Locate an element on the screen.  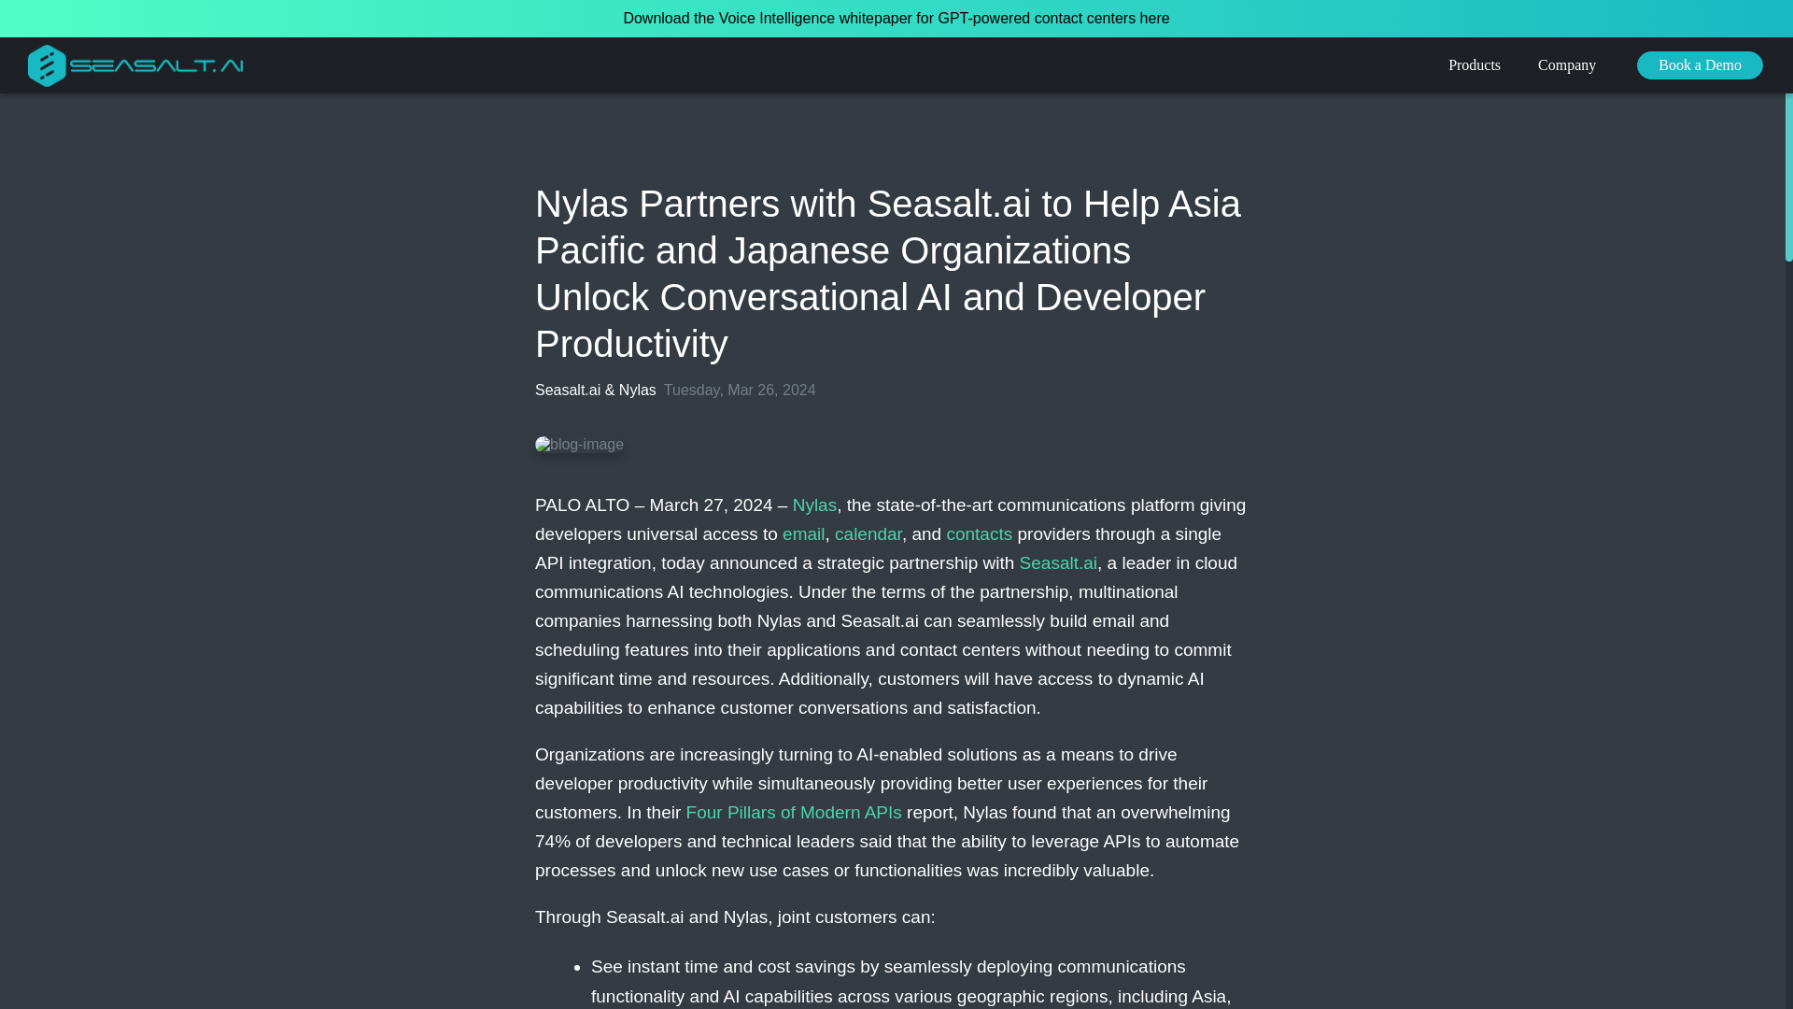
Book a Demo is located at coordinates (1700, 65).